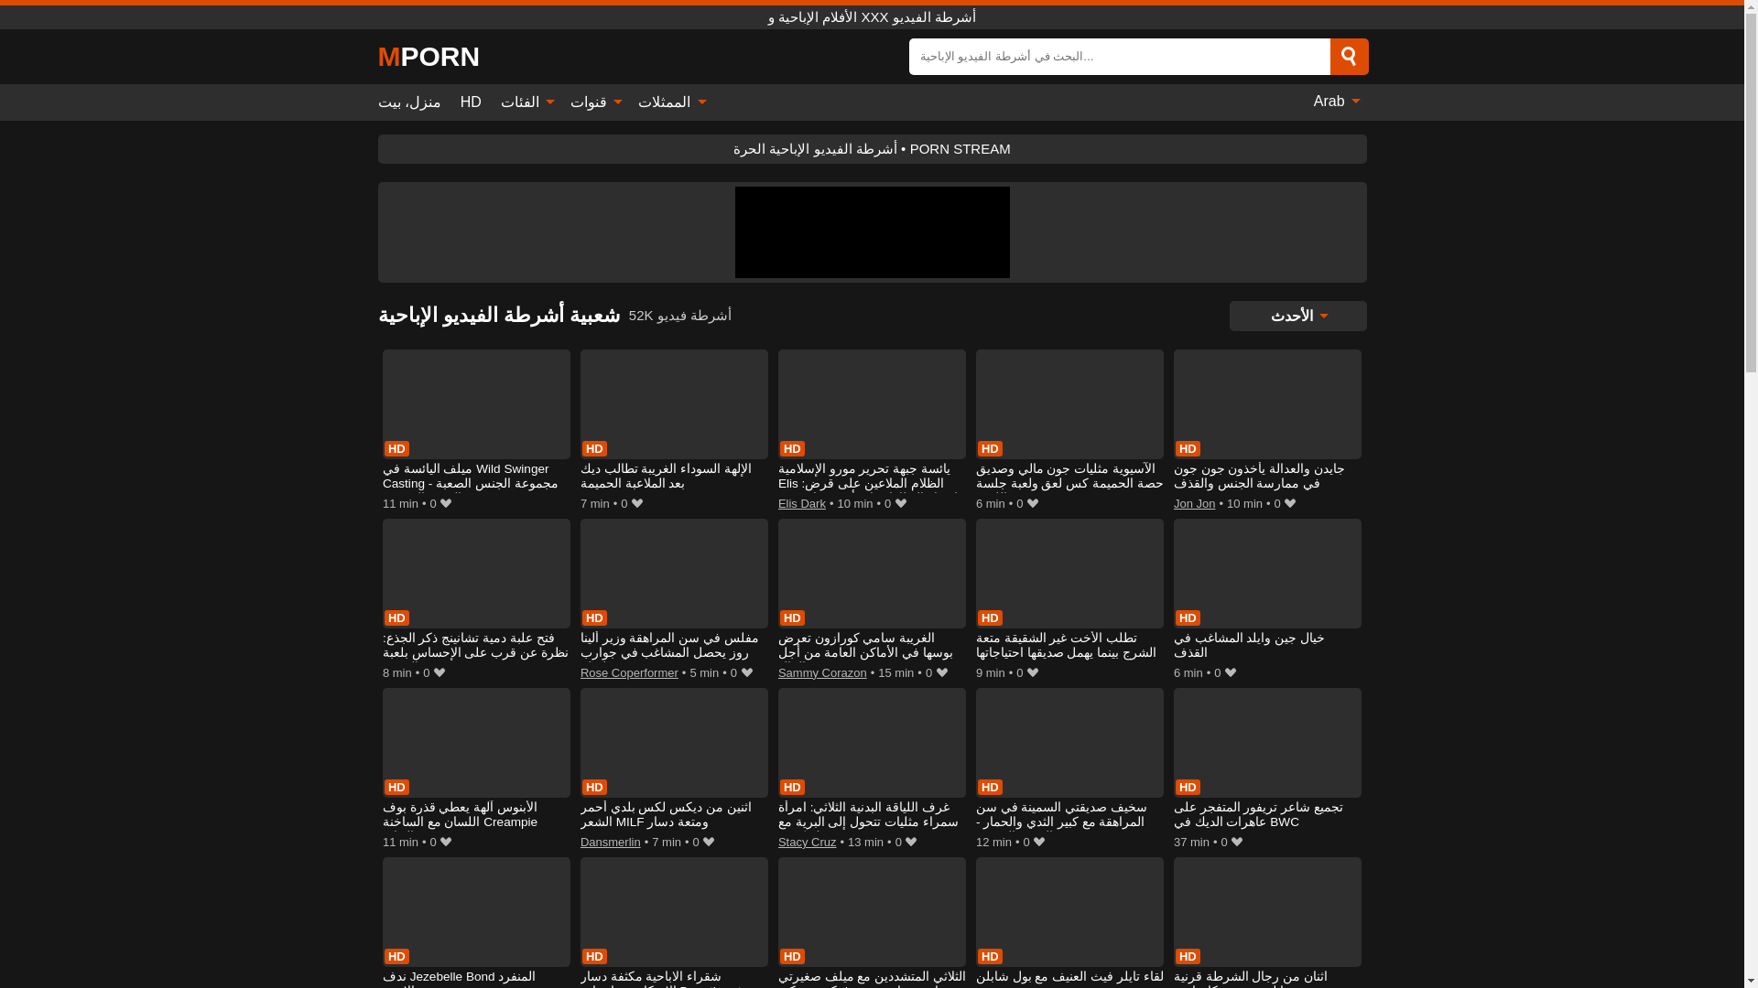 This screenshot has width=1758, height=988. Describe the element at coordinates (1335, 101) in the screenshot. I see `Arab` at that location.